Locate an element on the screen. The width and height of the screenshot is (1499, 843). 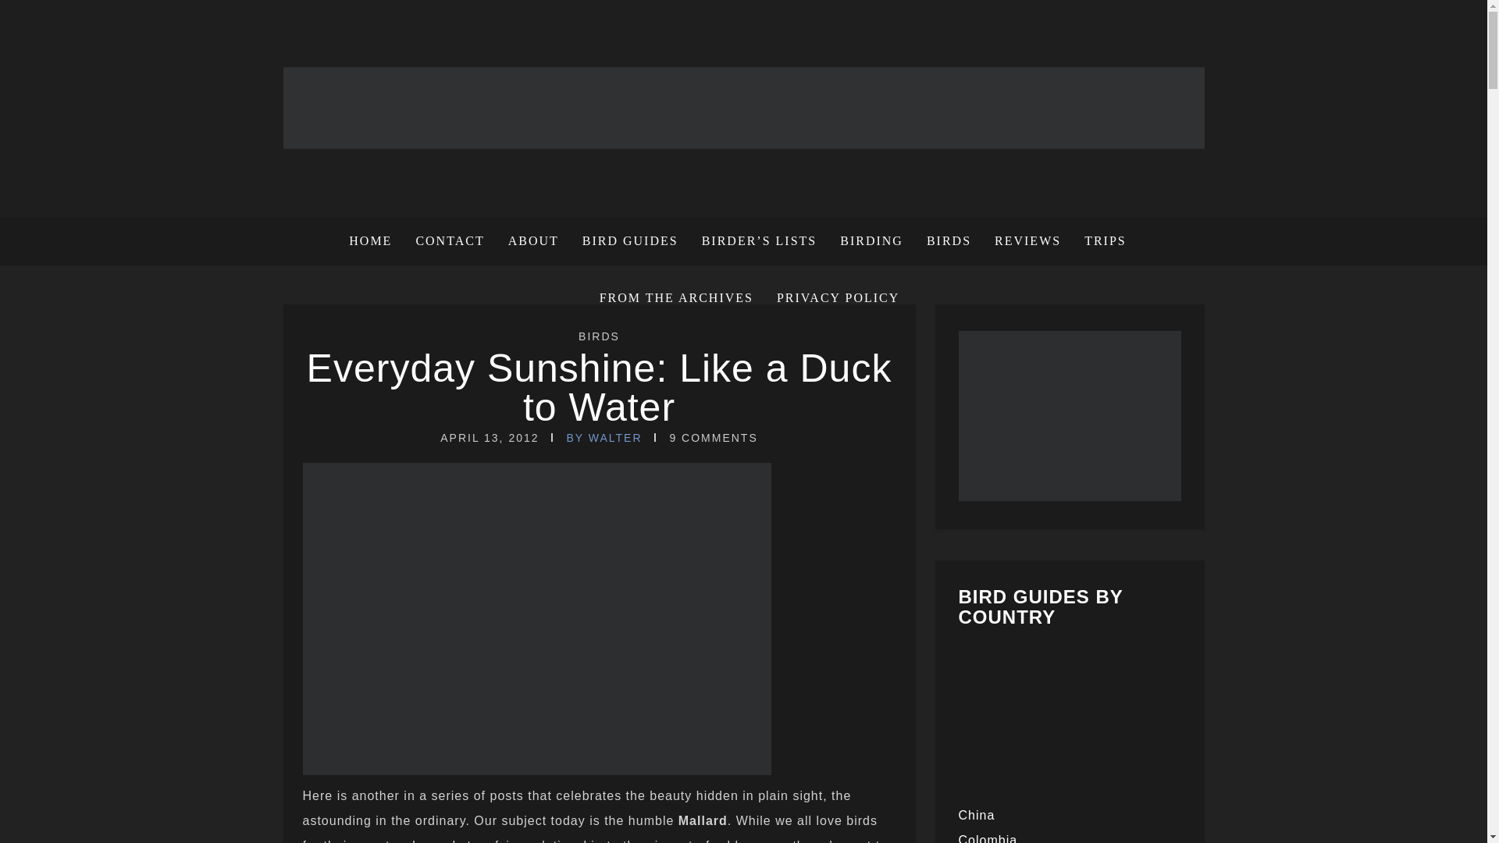
BIRDS is located at coordinates (600, 336).